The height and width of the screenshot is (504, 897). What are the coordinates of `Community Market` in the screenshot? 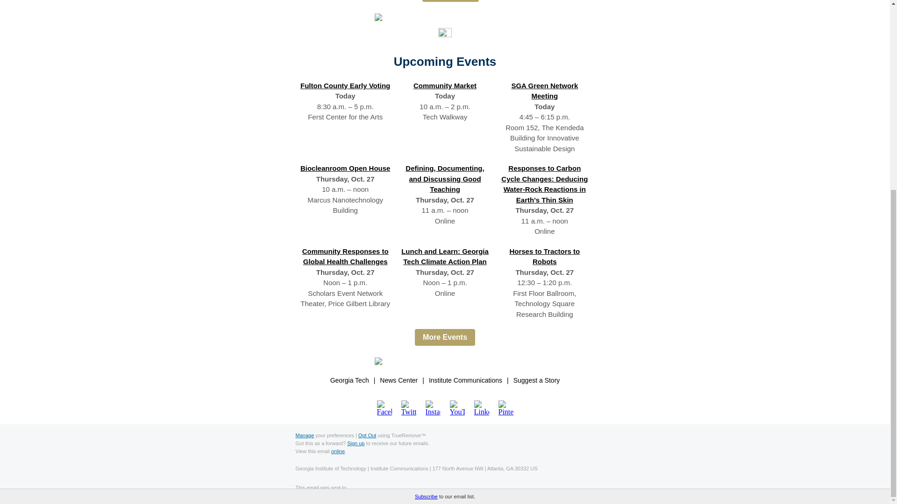 It's located at (445, 85).